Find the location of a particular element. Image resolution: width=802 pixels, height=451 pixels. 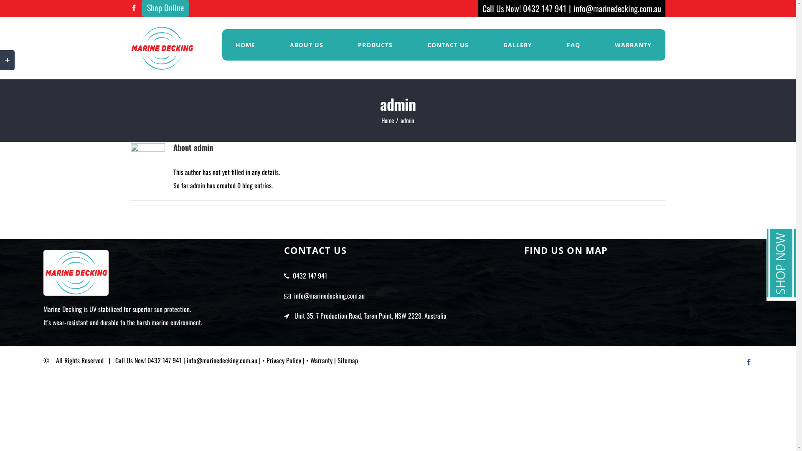

Toggle Sliding Bar Area is located at coordinates (8, 60).